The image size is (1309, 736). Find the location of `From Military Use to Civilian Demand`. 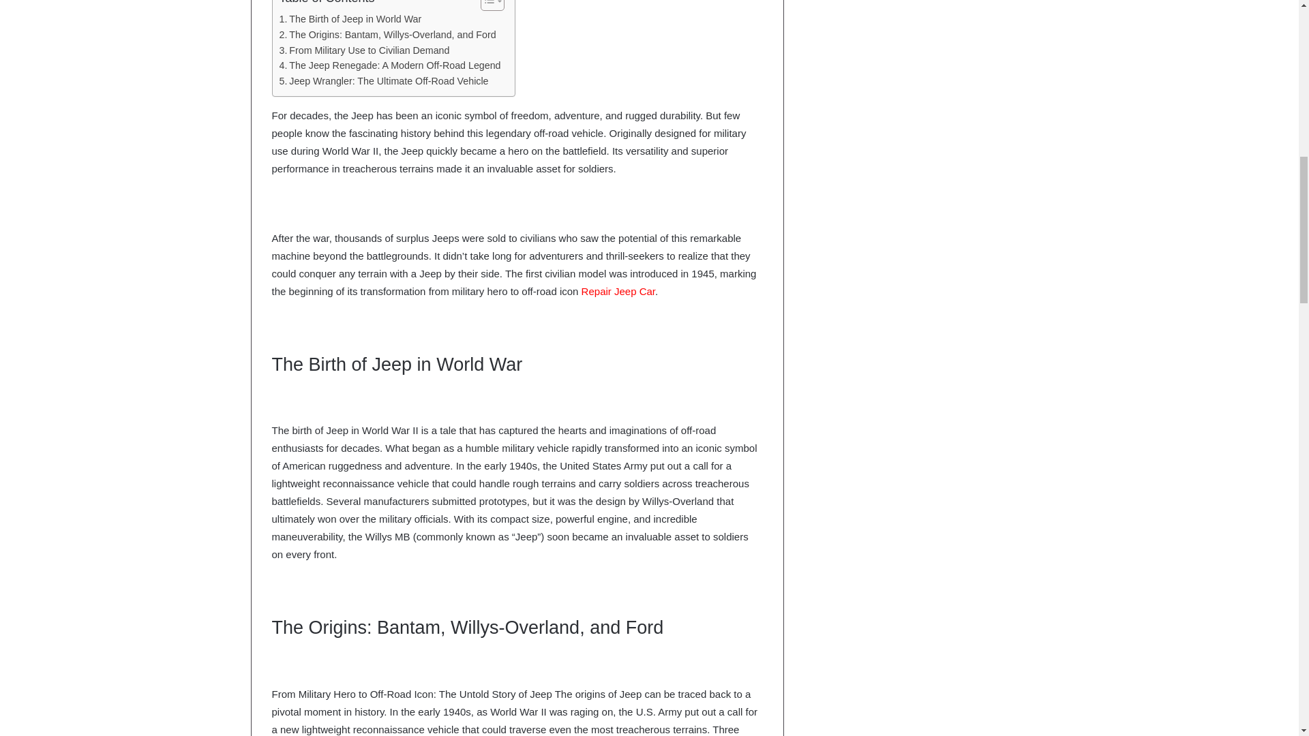

From Military Use to Civilian Demand is located at coordinates (365, 50).